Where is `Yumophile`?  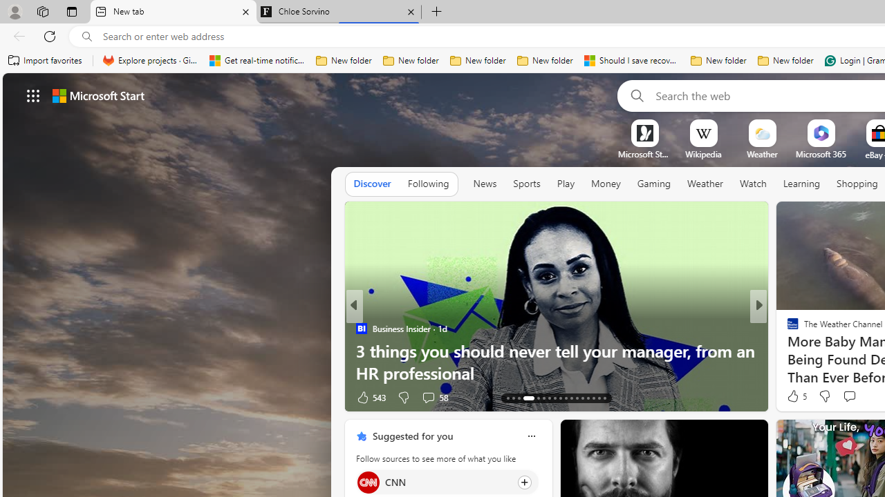
Yumophile is located at coordinates (787, 351).